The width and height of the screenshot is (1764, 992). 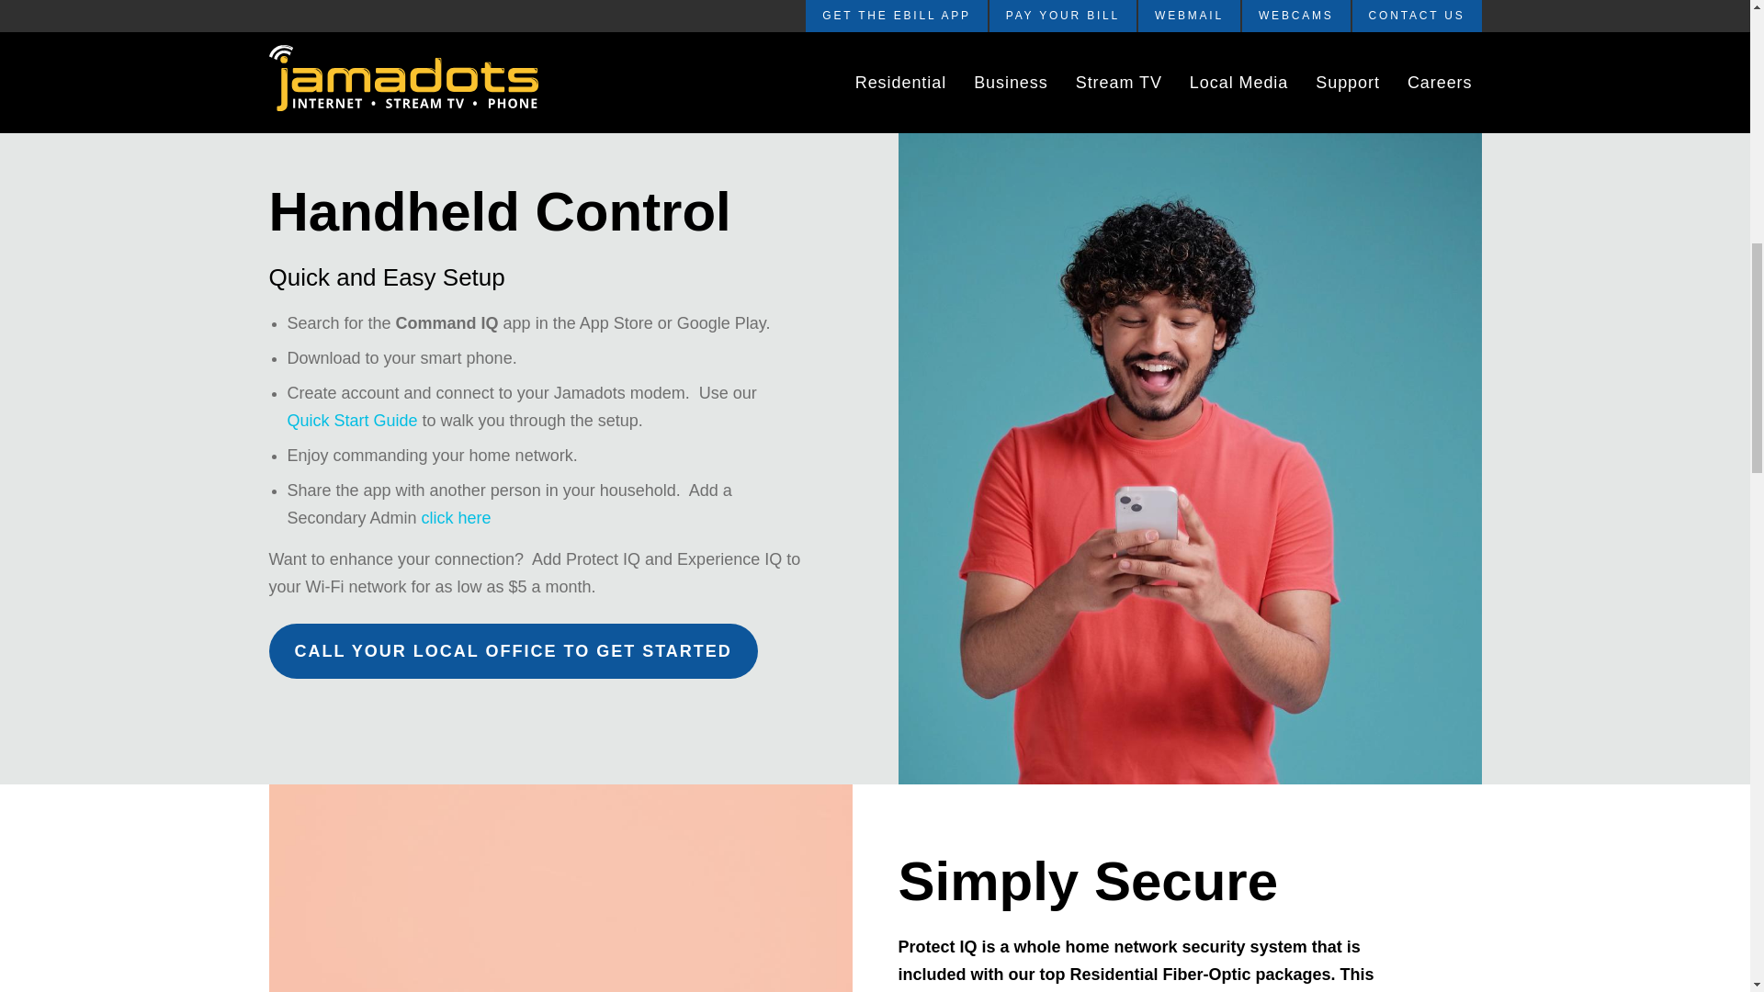 I want to click on Quick Start Guide, so click(x=351, y=421).